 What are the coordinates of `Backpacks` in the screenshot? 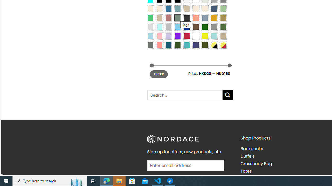 It's located at (283, 149).